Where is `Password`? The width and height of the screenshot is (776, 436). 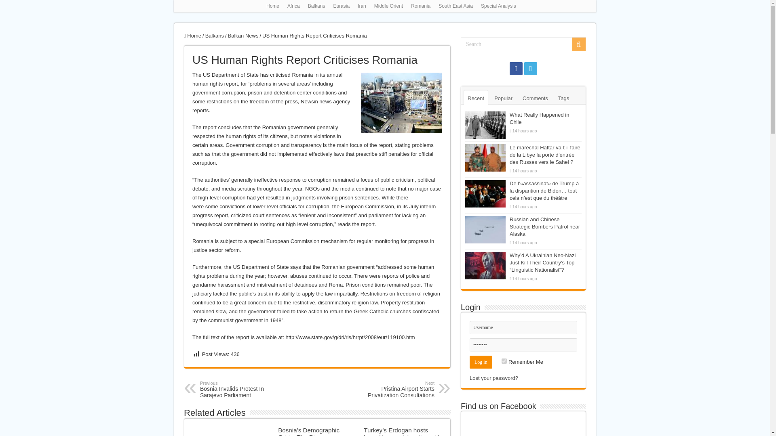 Password is located at coordinates (393, 389).